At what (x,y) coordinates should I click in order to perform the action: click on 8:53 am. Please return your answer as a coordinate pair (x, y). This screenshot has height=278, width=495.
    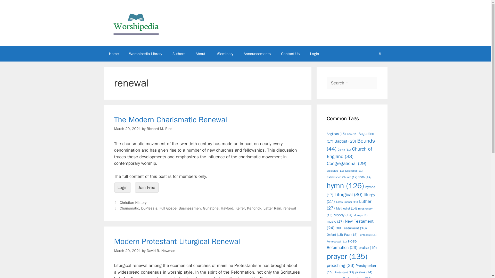
    Looking at the image, I should click on (127, 251).